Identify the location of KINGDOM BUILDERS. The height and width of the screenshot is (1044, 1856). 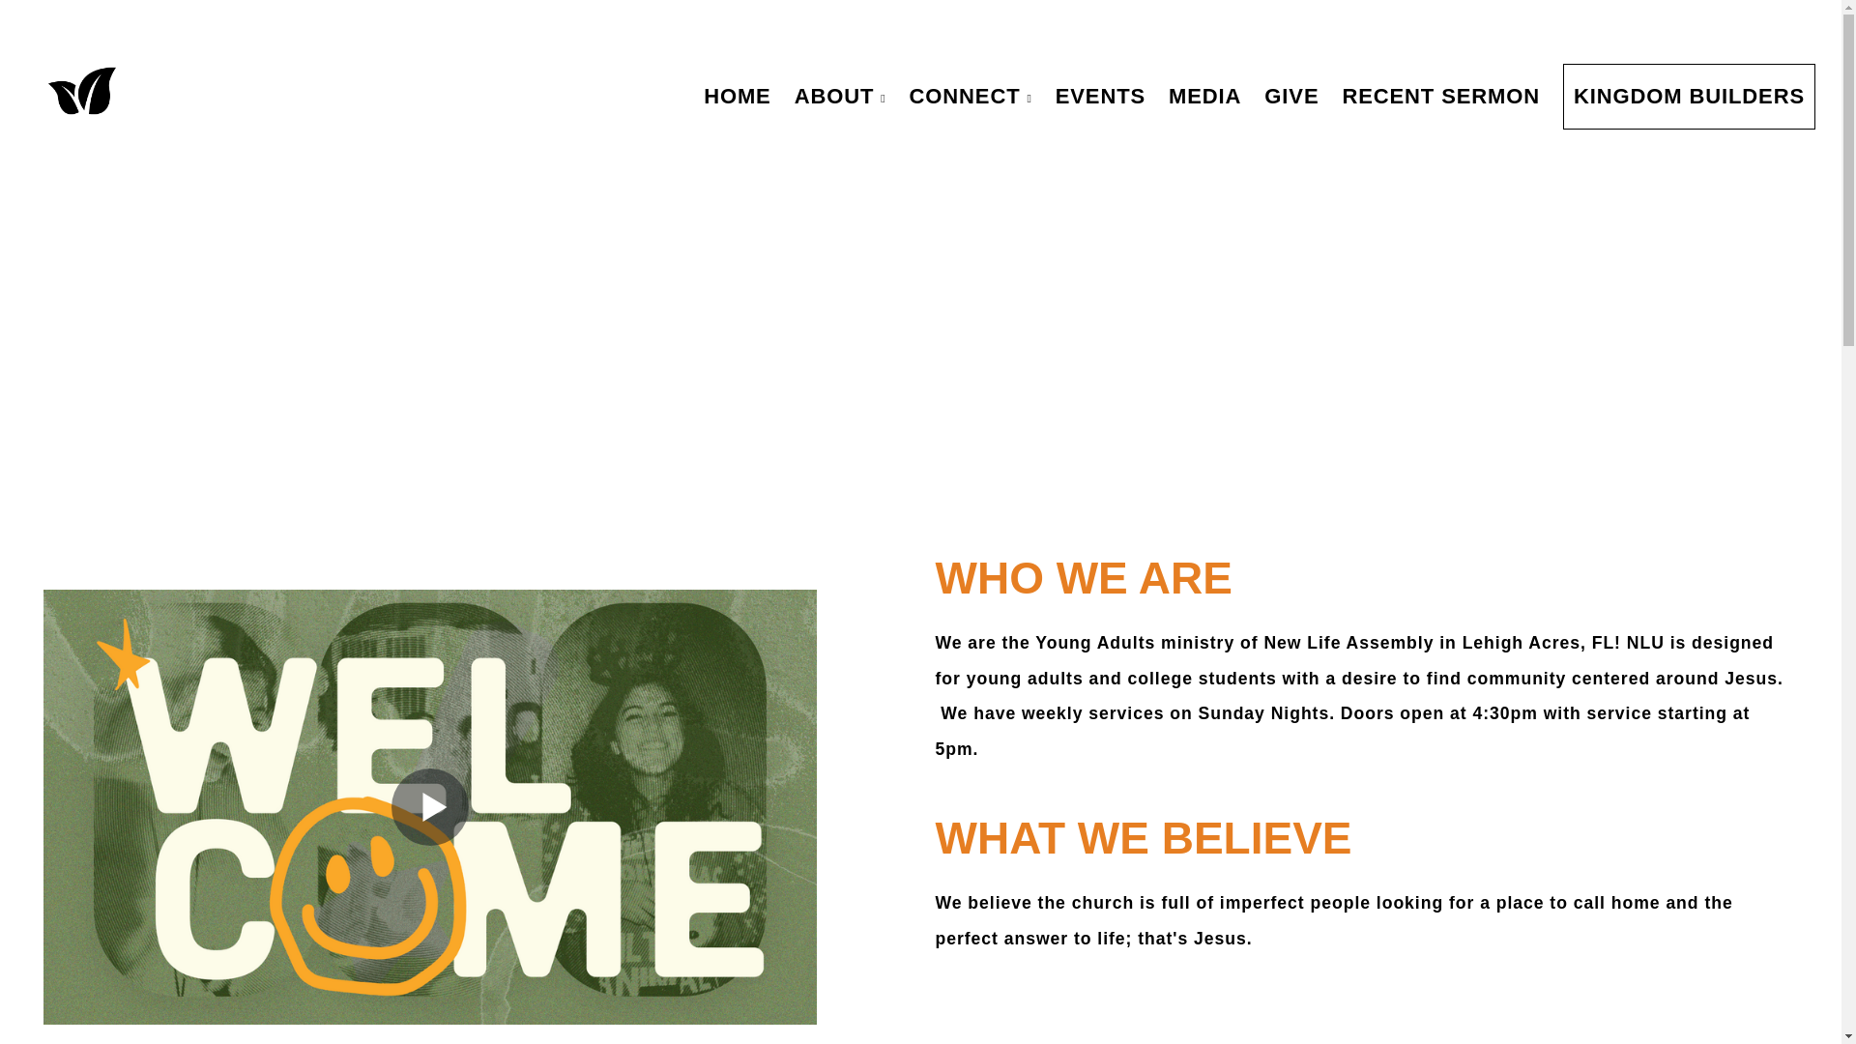
(1688, 96).